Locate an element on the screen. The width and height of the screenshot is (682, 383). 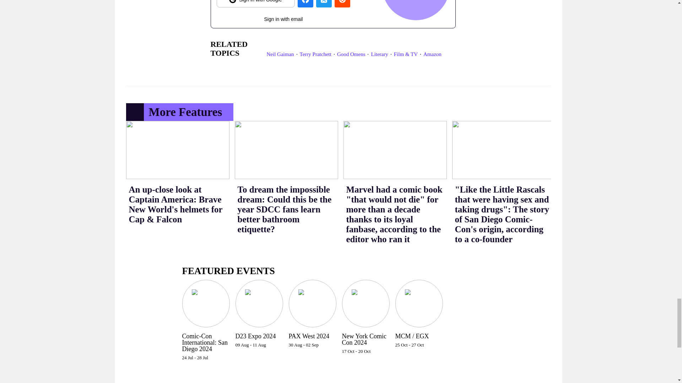
Neil Gaiman is located at coordinates (280, 54).